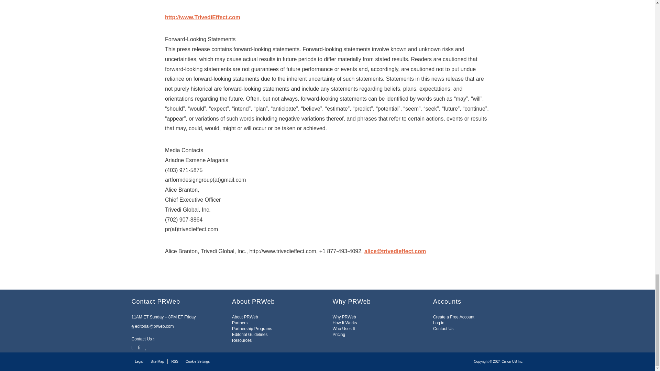  I want to click on Partners, so click(240, 323).